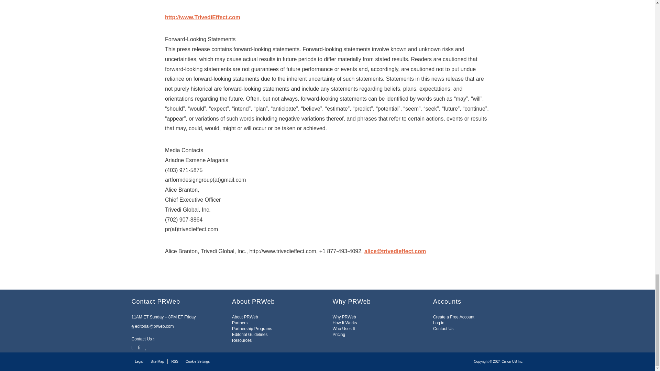  I want to click on Partners, so click(240, 323).